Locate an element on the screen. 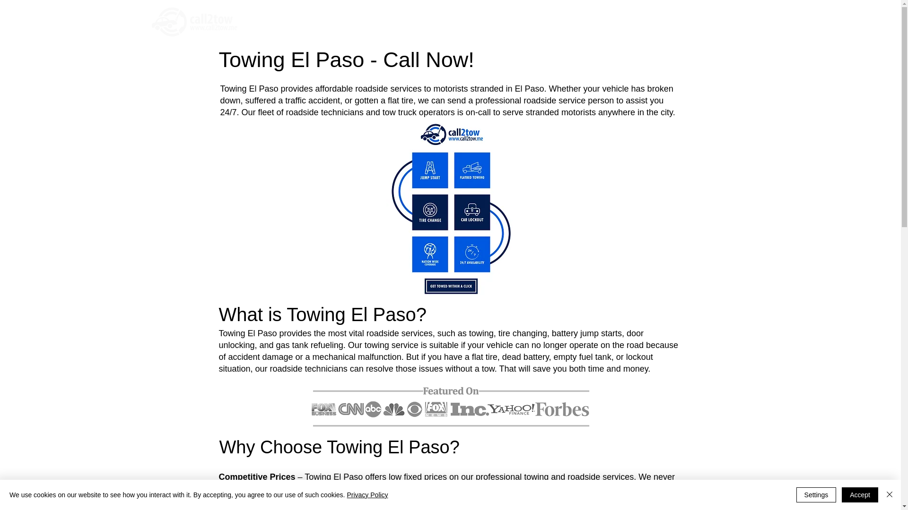  ABOUT is located at coordinates (570, 25).